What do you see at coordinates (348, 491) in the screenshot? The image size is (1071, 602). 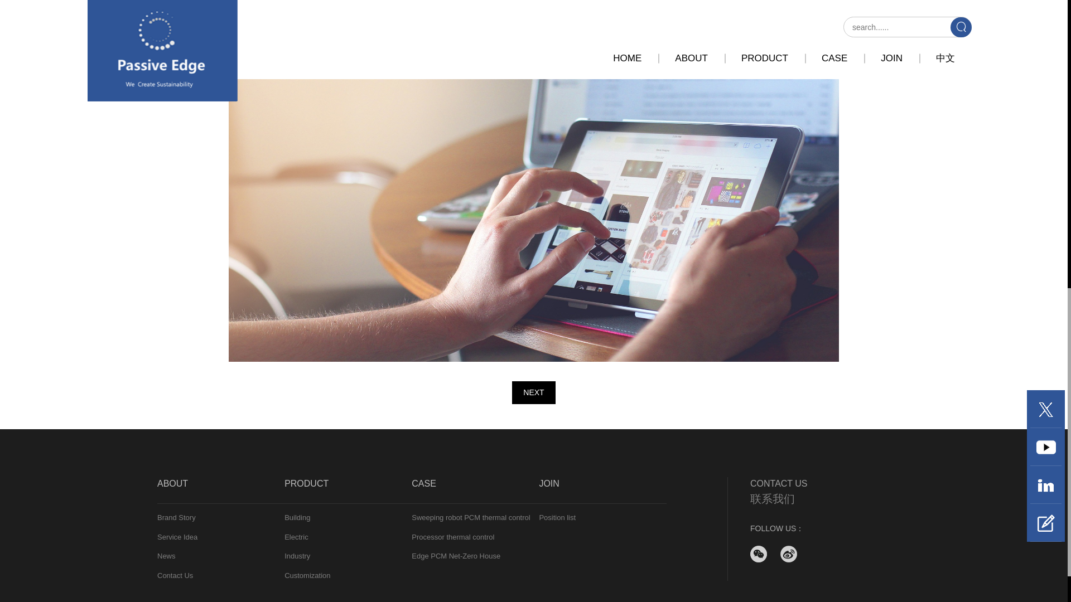 I see `PRODUCT` at bounding box center [348, 491].